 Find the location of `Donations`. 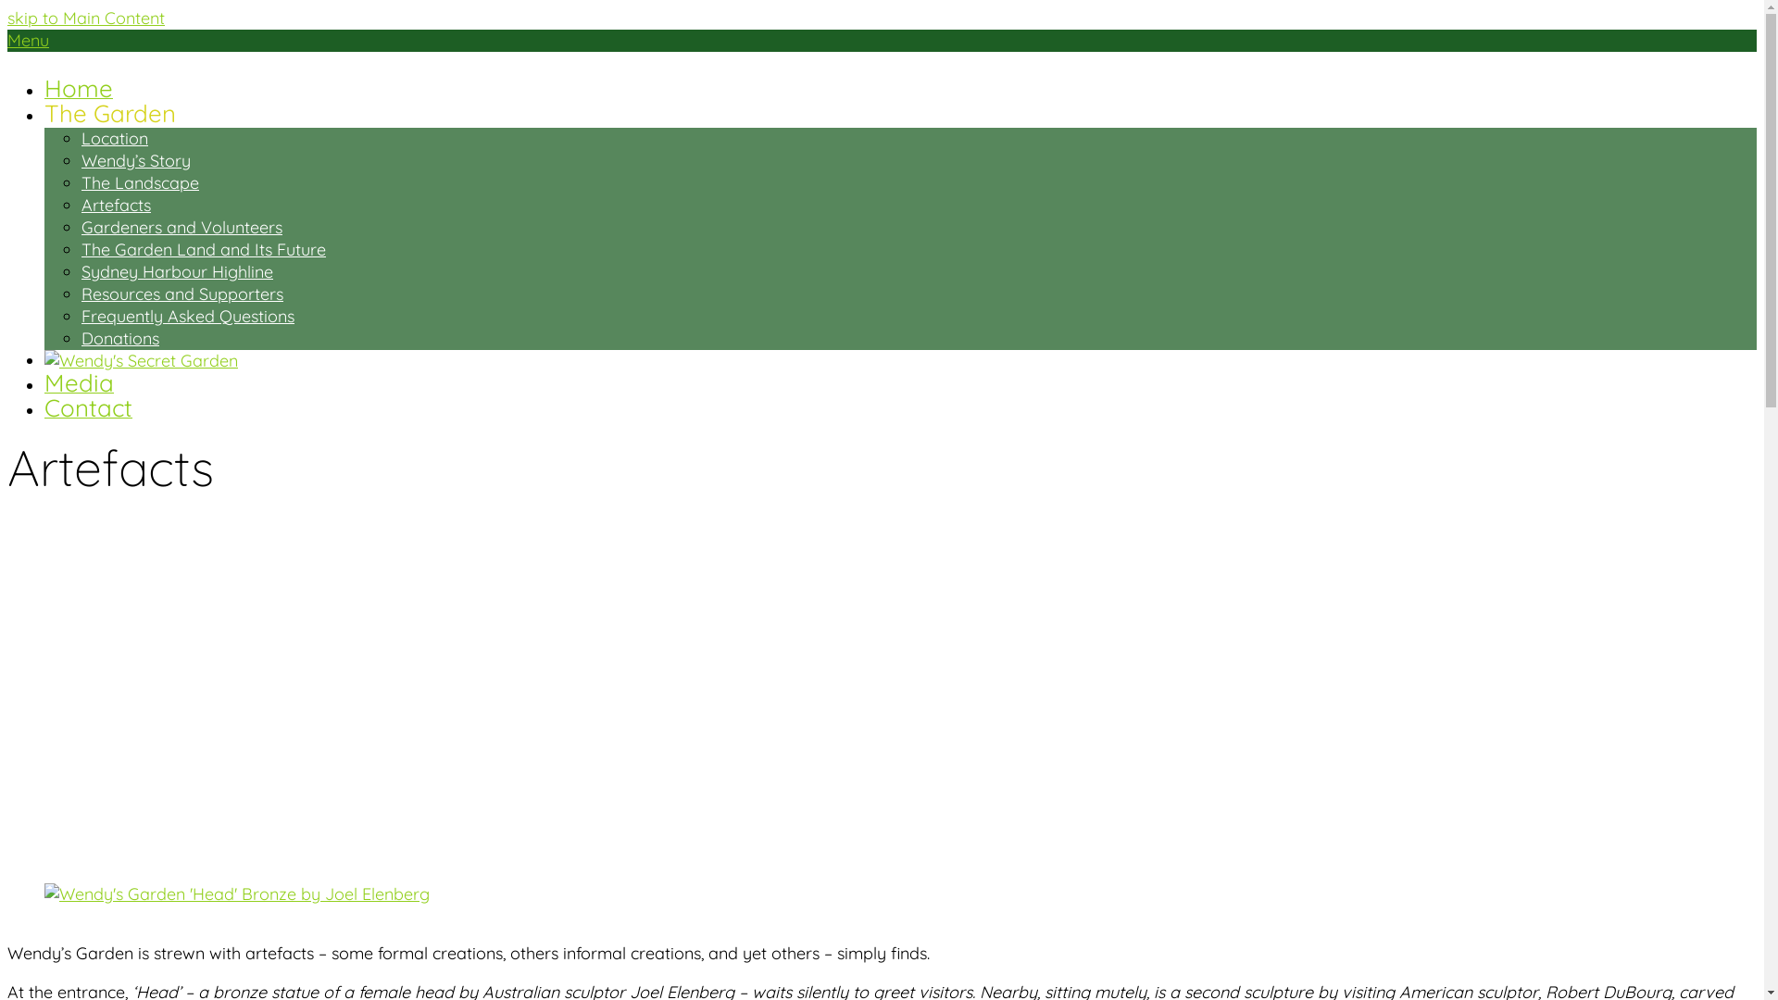

Donations is located at coordinates (120, 339).